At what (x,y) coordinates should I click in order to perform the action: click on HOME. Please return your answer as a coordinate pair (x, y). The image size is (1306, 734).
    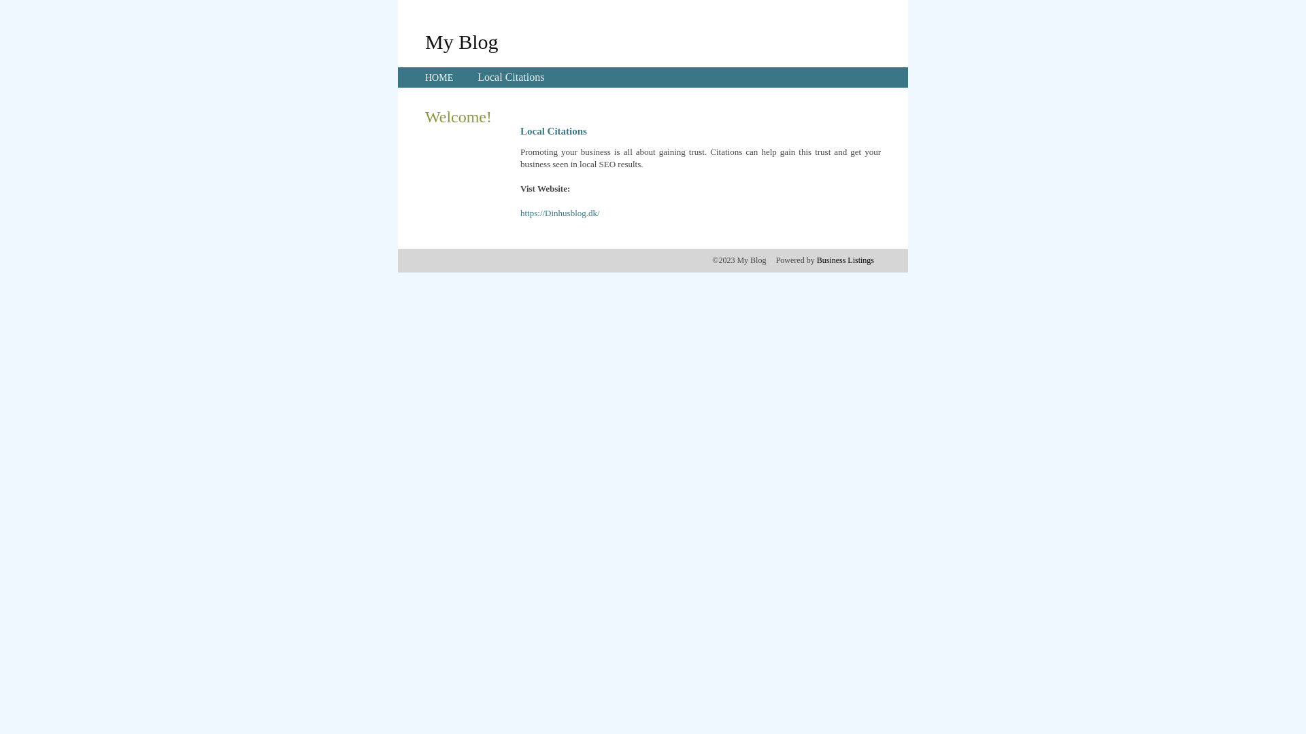
    Looking at the image, I should click on (439, 77).